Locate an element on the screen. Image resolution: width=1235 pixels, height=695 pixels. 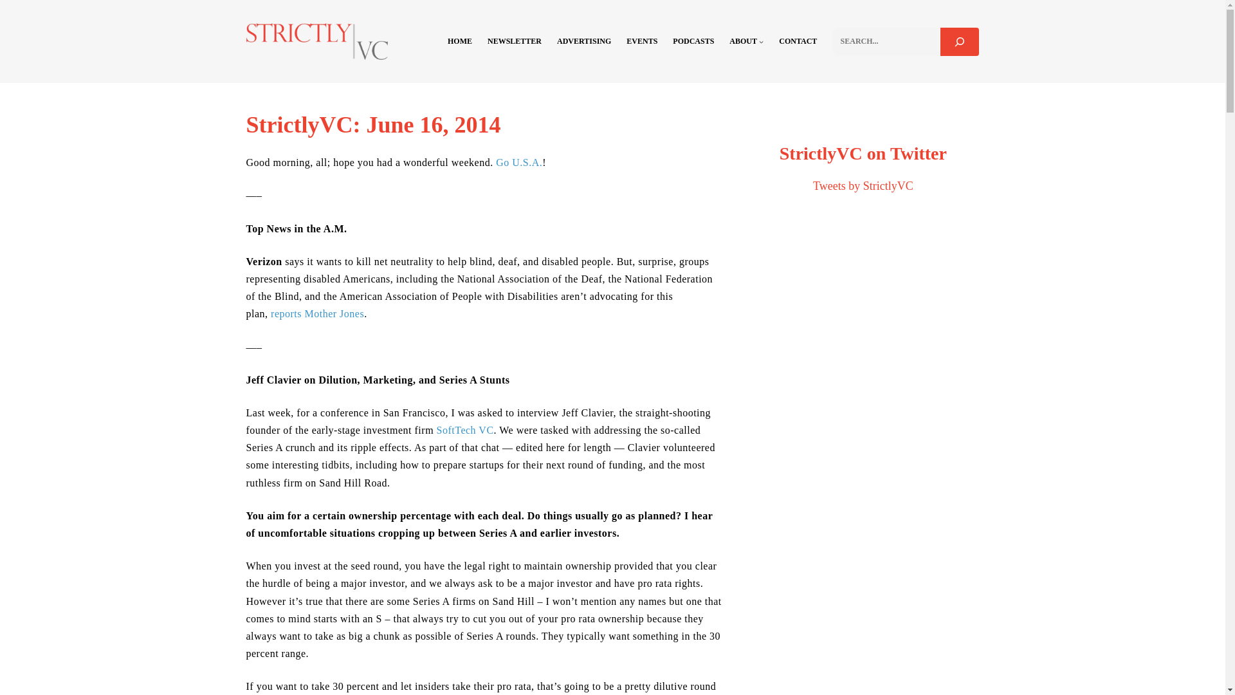
PODCASTS is located at coordinates (693, 41).